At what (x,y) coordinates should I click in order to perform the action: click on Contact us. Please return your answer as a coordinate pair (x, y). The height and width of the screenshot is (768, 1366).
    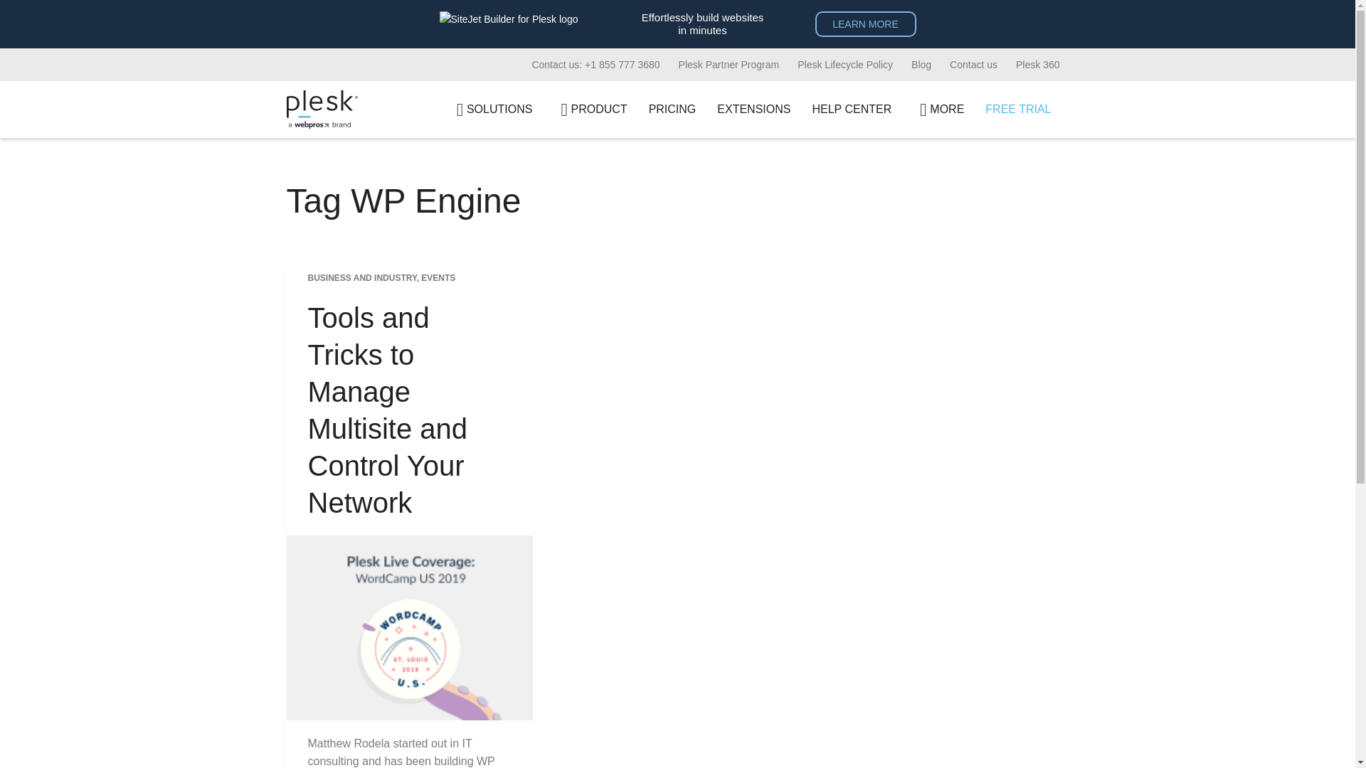
    Looking at the image, I should click on (973, 65).